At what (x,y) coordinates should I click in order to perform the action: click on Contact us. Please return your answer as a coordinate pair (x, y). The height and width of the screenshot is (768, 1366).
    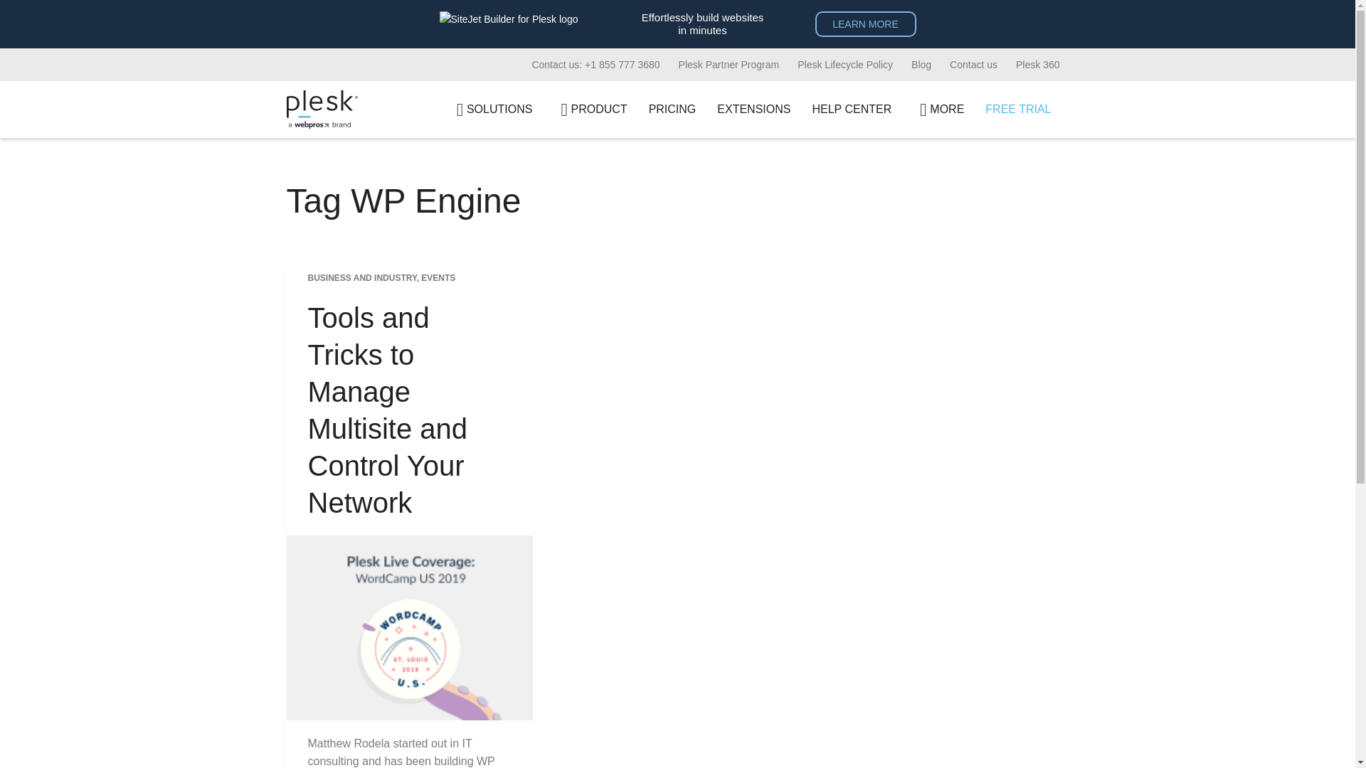
    Looking at the image, I should click on (973, 65).